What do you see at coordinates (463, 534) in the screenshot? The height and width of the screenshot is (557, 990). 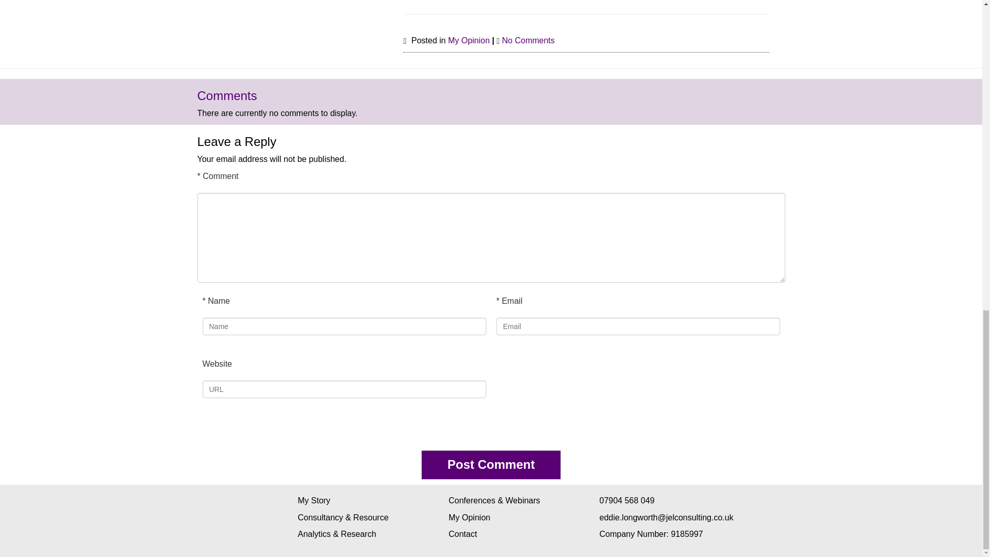 I see `Contact` at bounding box center [463, 534].